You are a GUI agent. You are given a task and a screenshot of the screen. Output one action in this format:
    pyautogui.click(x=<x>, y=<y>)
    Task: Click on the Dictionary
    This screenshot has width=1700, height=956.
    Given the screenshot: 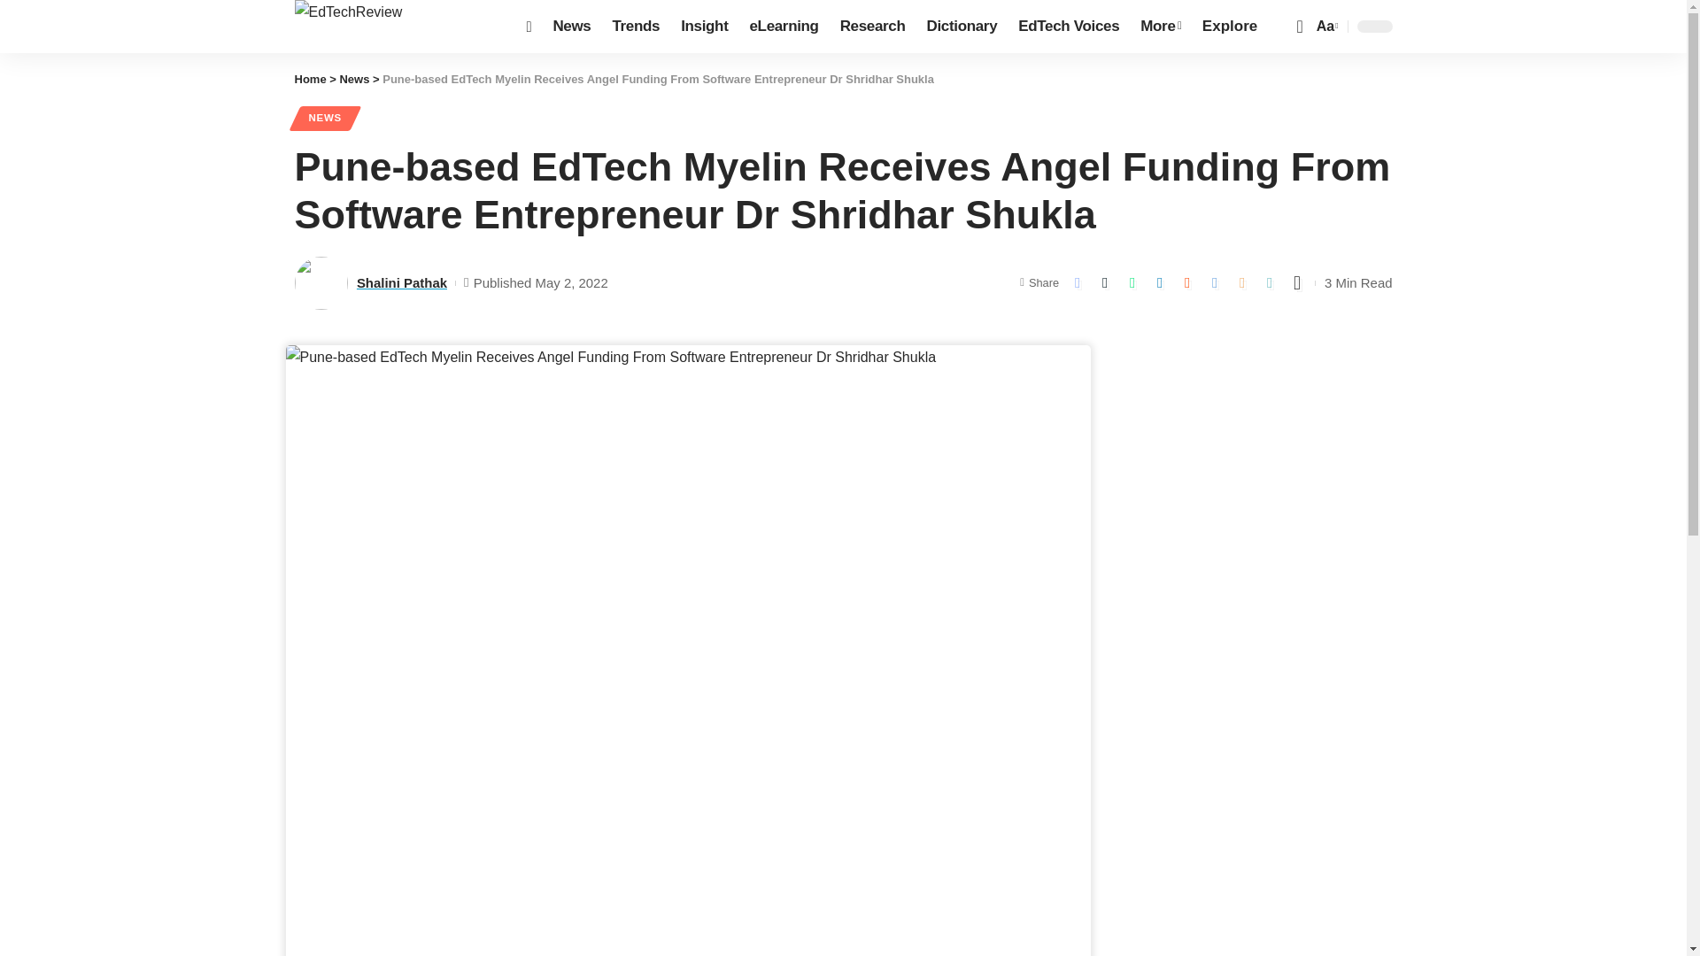 What is the action you would take?
    pyautogui.click(x=962, y=27)
    